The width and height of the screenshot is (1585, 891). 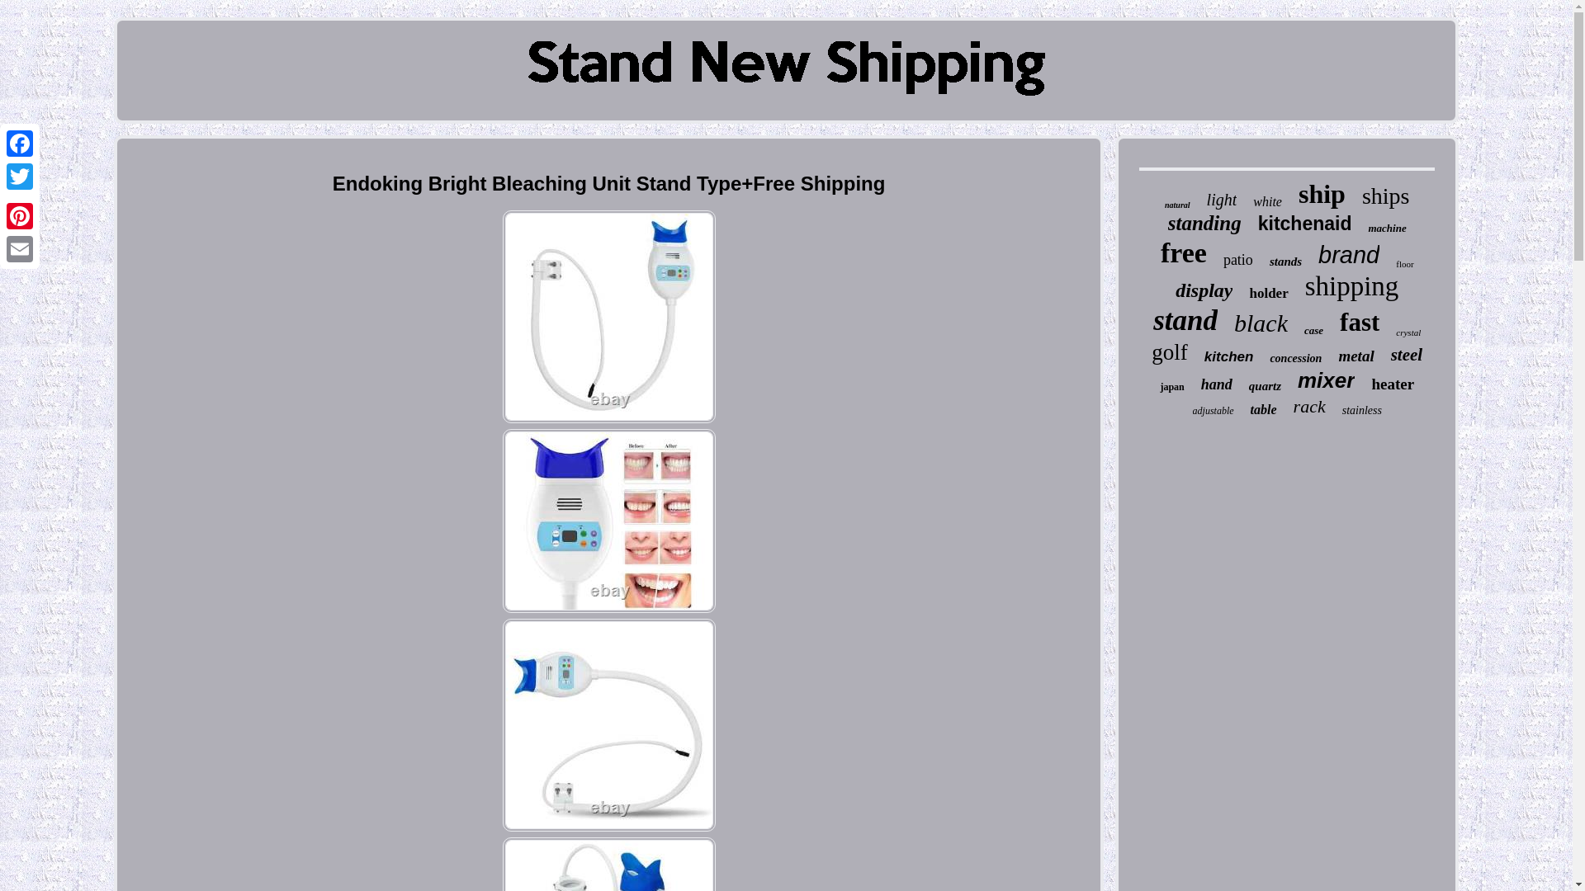 What do you see at coordinates (1222, 200) in the screenshot?
I see `light` at bounding box center [1222, 200].